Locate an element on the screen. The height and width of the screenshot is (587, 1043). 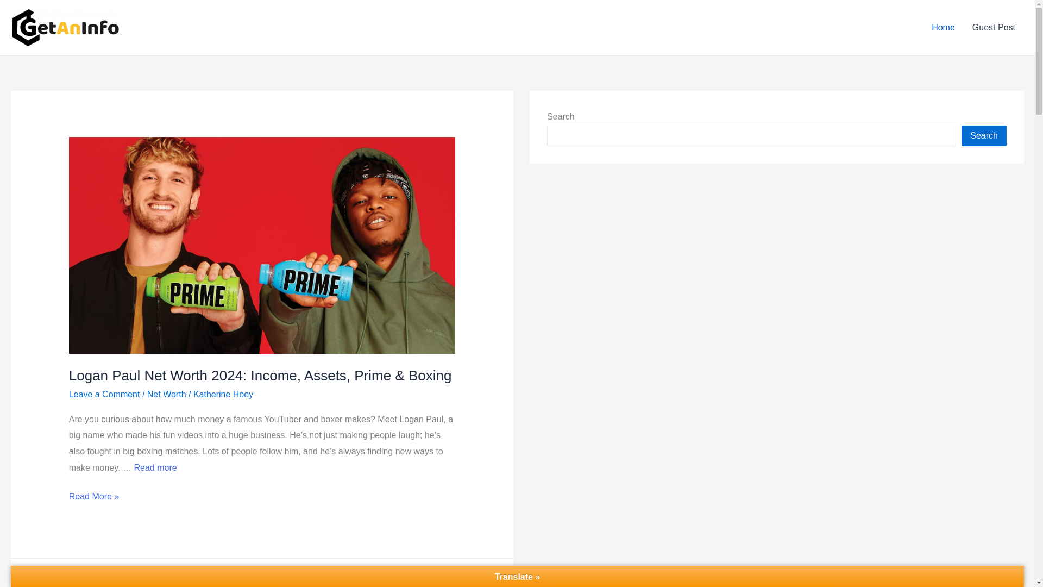
Katherine Hoey is located at coordinates (223, 395).